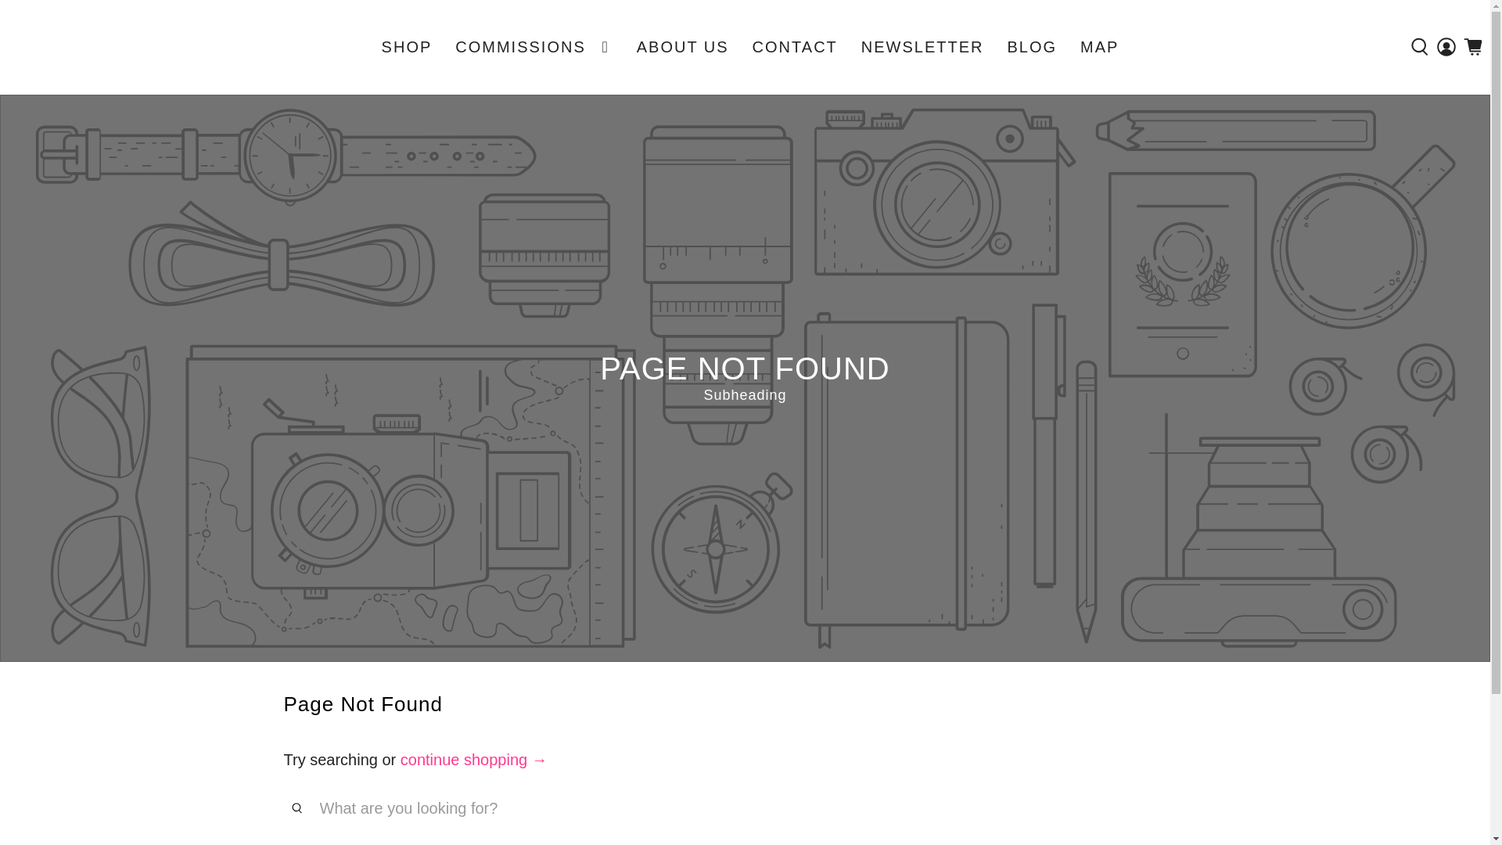  What do you see at coordinates (795, 47) in the screenshot?
I see `CONTACT` at bounding box center [795, 47].